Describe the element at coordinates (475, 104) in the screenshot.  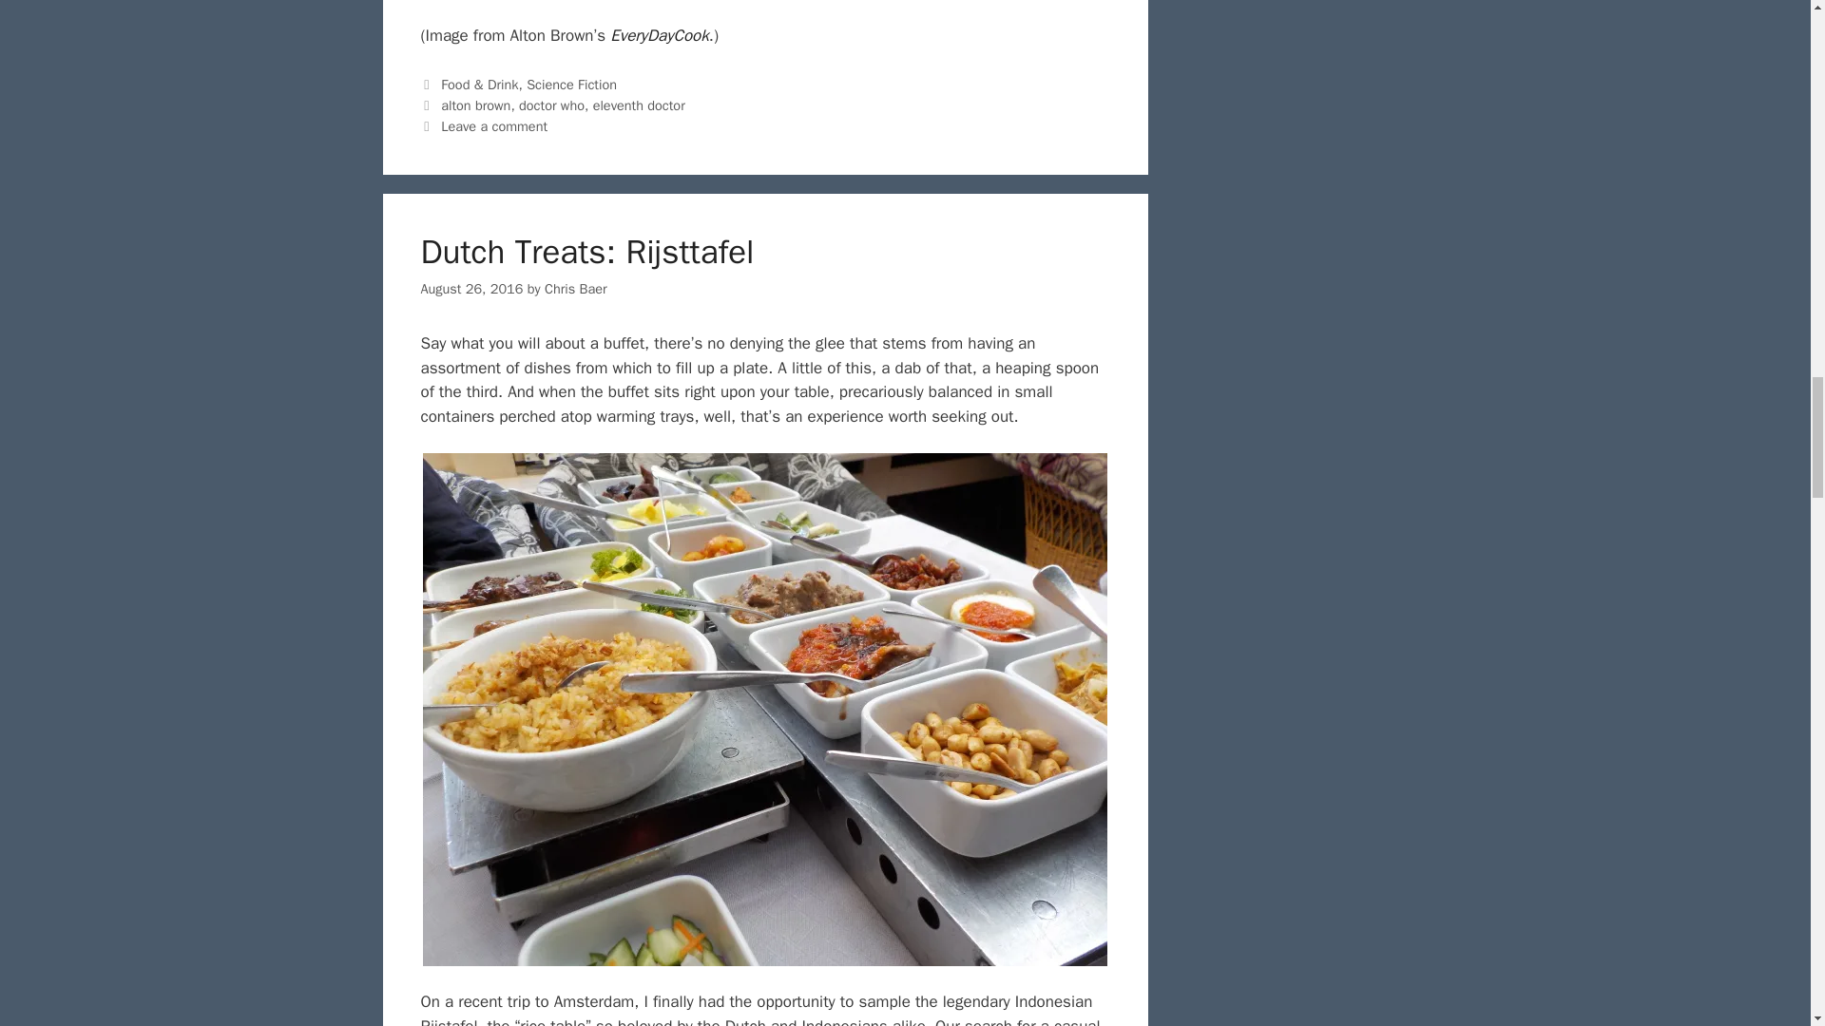
I see `alton brown` at that location.